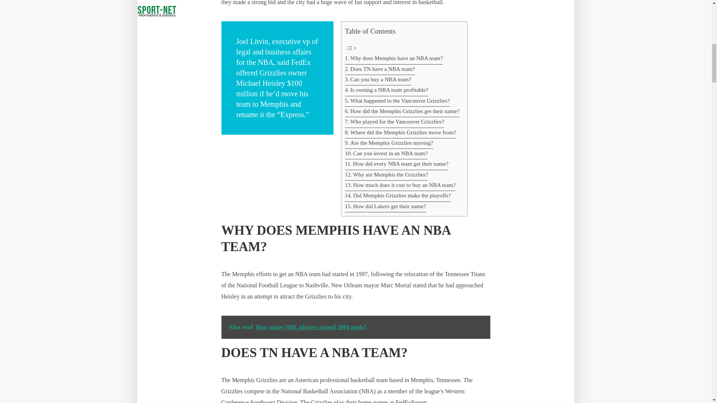 The image size is (717, 403). What do you see at coordinates (380, 69) in the screenshot?
I see `Does TN have a NBA team?` at bounding box center [380, 69].